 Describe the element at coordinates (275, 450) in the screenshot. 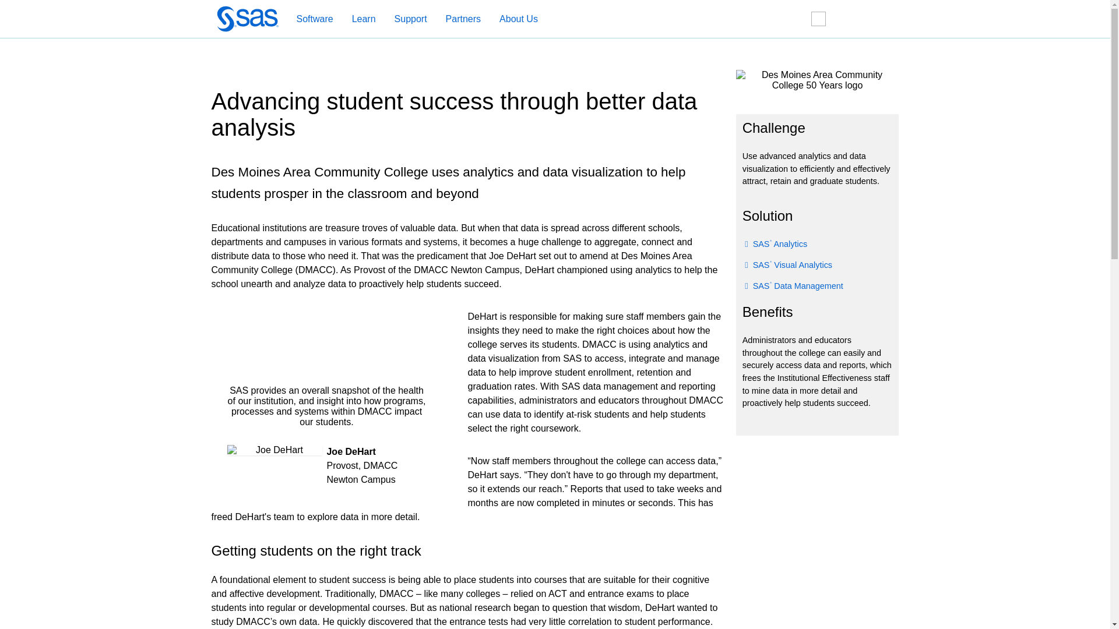

I see `Des Moines Area Community College Joe DeHart` at that location.